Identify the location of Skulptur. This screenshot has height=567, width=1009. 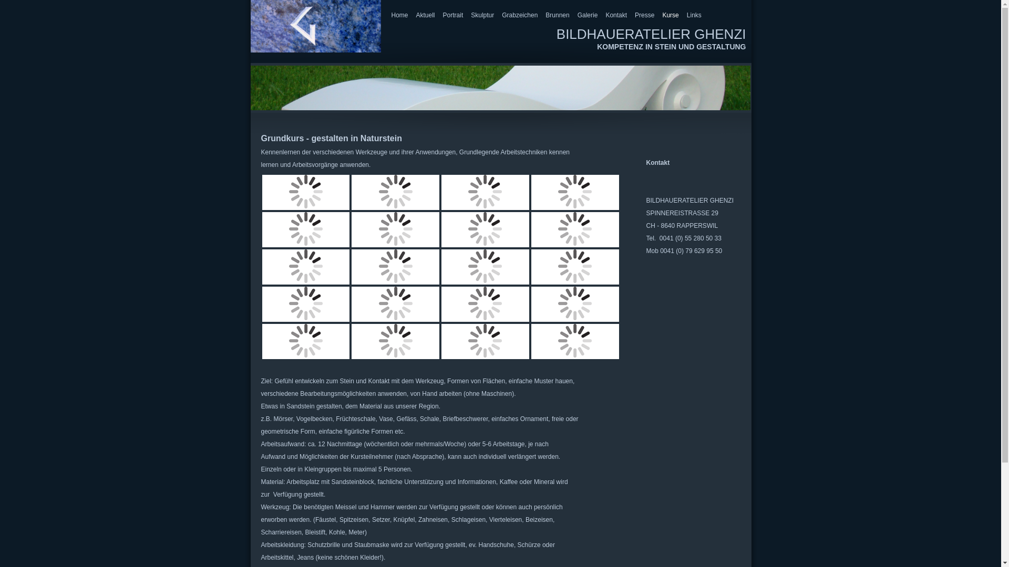
(482, 15).